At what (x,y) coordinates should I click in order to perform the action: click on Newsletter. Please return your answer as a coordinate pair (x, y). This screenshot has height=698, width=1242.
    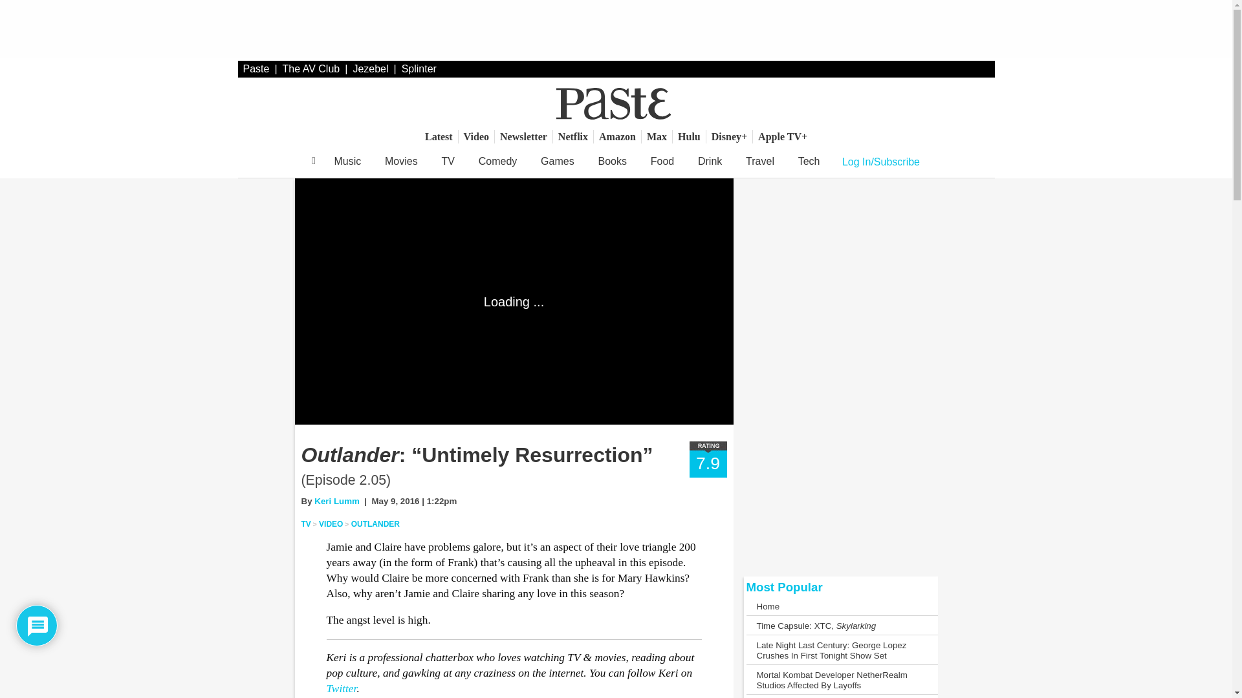
    Looking at the image, I should click on (523, 136).